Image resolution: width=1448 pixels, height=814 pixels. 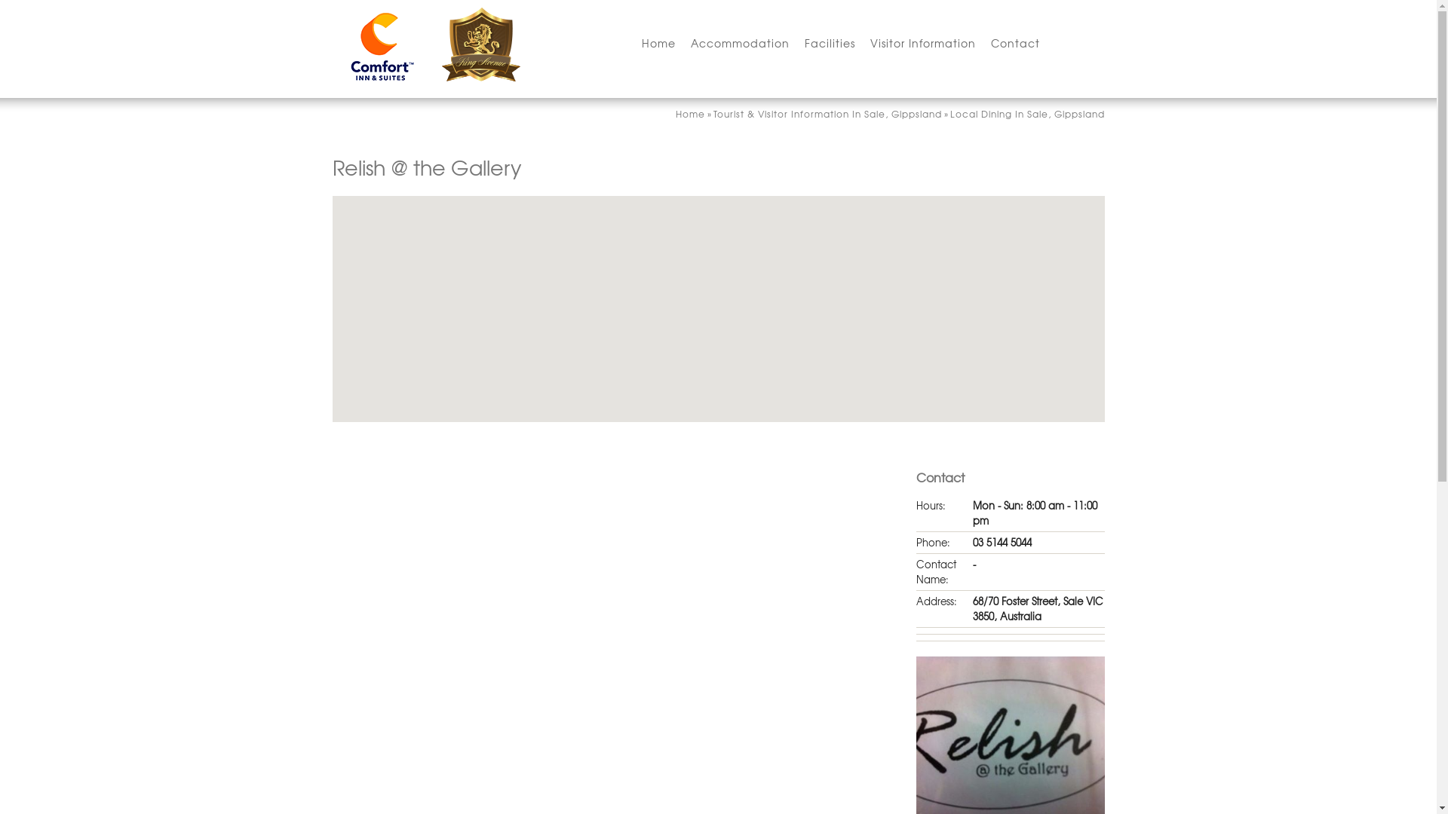 I want to click on Home, so click(x=691, y=114).